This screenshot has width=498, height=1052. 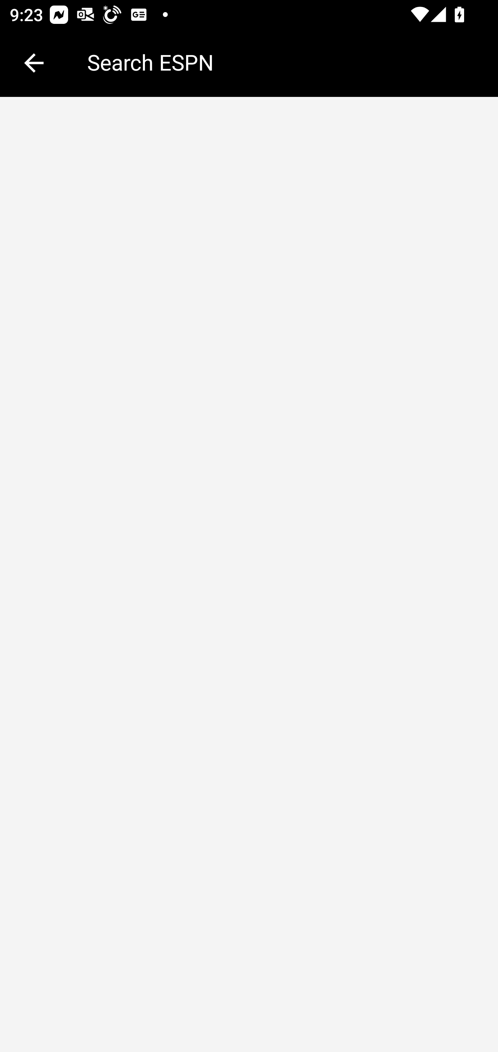 What do you see at coordinates (283, 62) in the screenshot?
I see `Search ESPN` at bounding box center [283, 62].